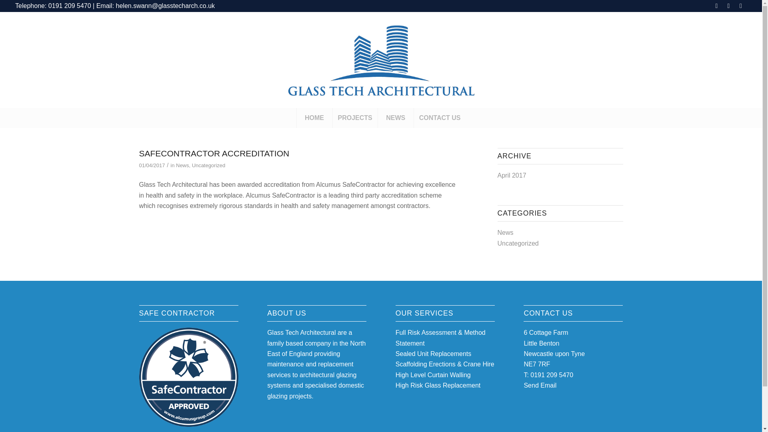  I want to click on Uncategorized, so click(209, 166).